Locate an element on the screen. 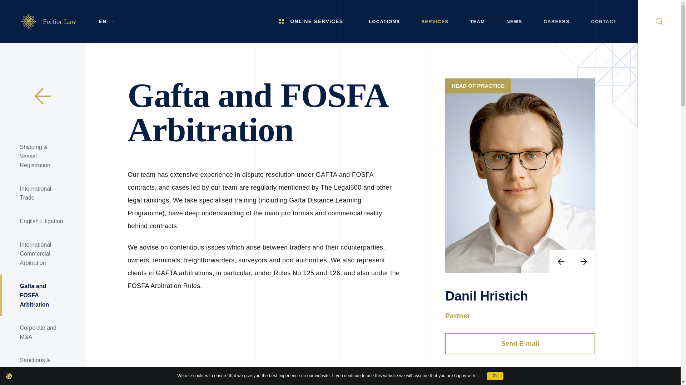 The width and height of the screenshot is (686, 385). International Trade is located at coordinates (43, 193).